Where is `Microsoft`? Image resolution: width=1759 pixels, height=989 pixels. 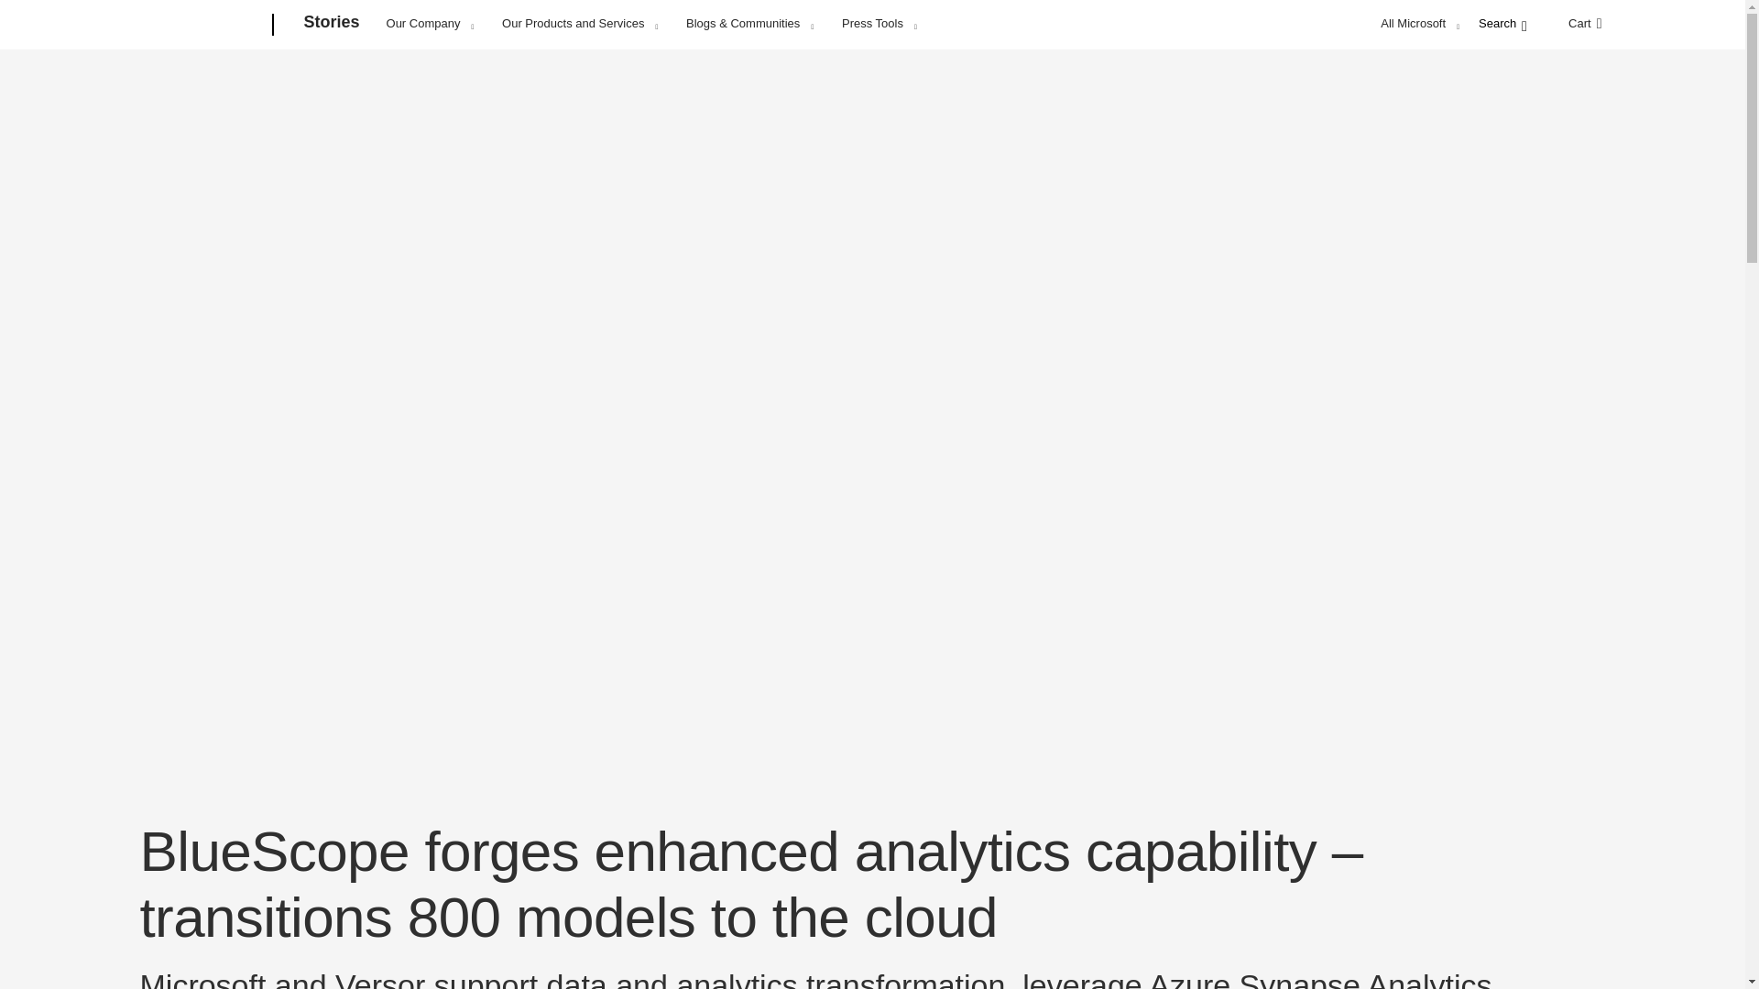 Microsoft is located at coordinates (202, 26).